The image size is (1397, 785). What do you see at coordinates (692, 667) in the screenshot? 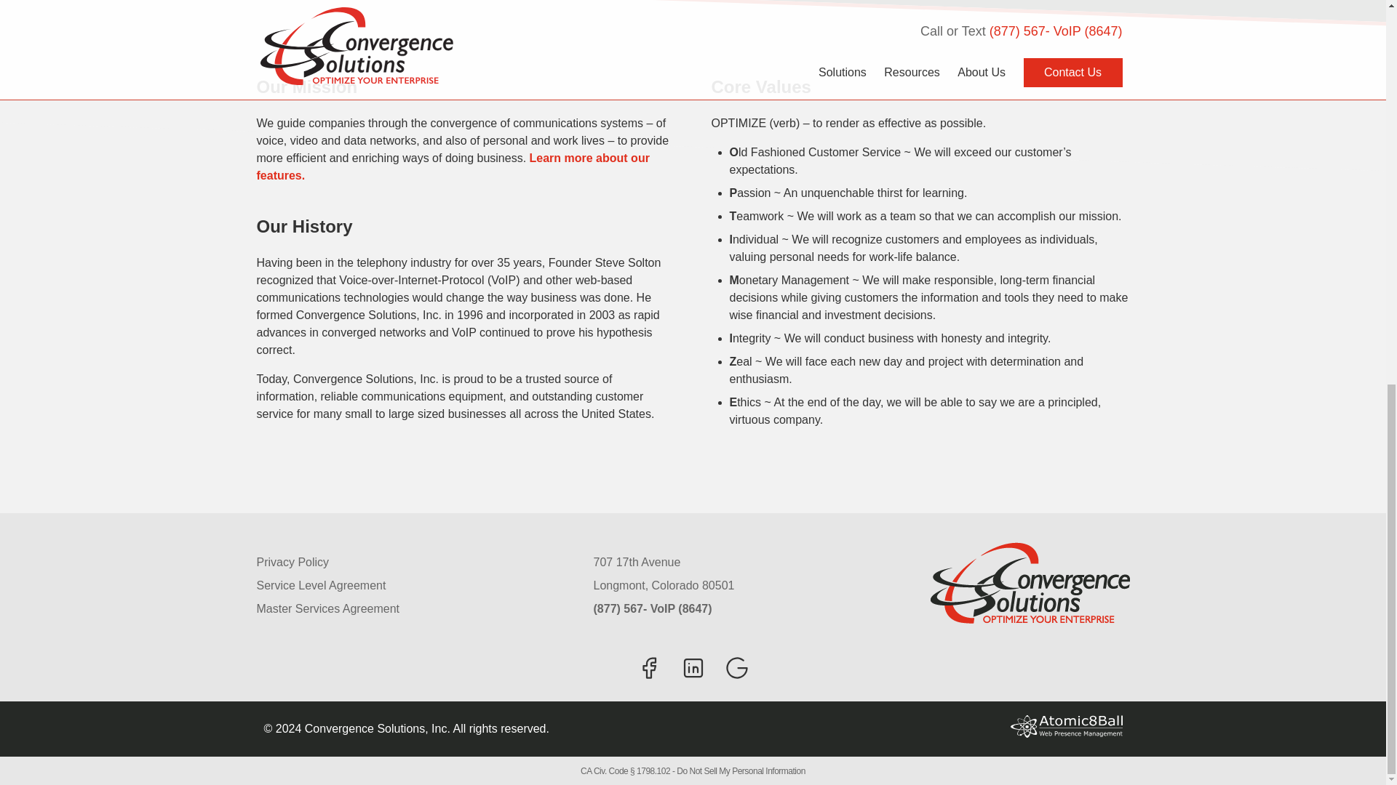
I see `LinkedIn` at bounding box center [692, 667].